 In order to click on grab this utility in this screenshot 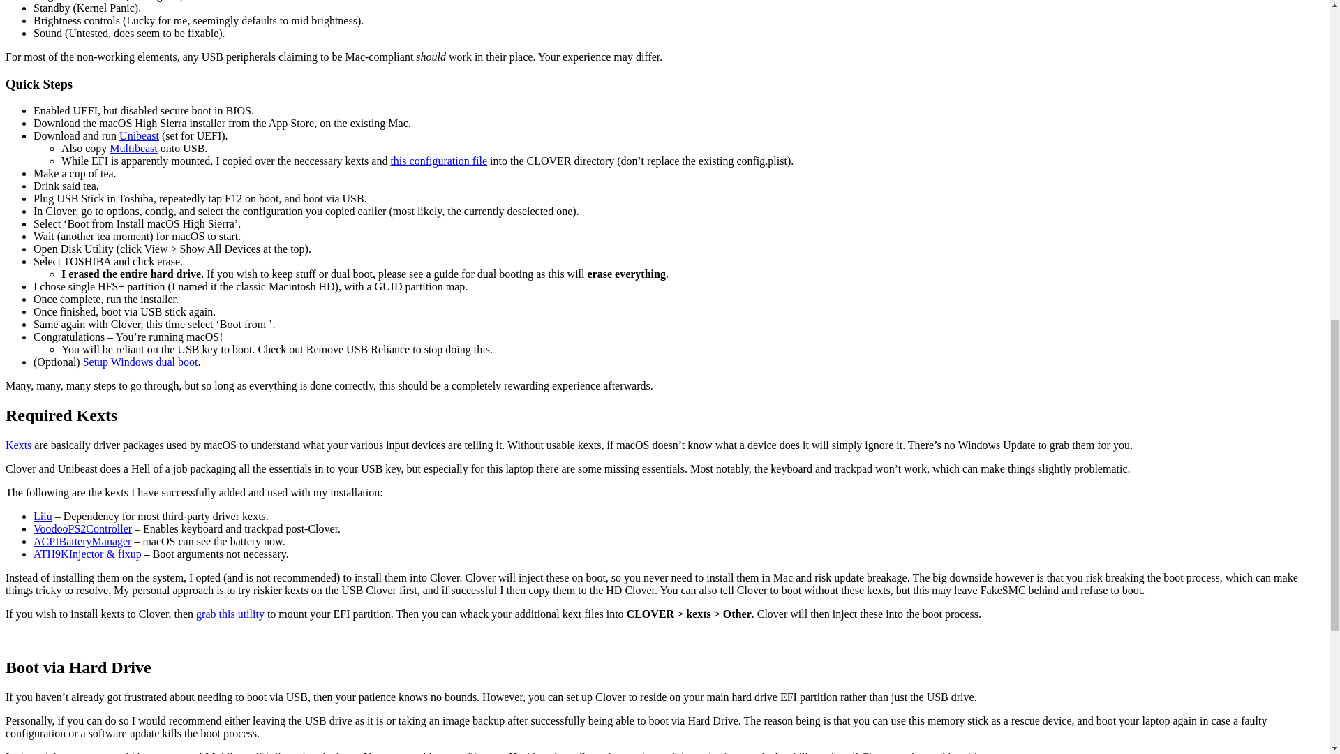, I will do `click(230, 613)`.